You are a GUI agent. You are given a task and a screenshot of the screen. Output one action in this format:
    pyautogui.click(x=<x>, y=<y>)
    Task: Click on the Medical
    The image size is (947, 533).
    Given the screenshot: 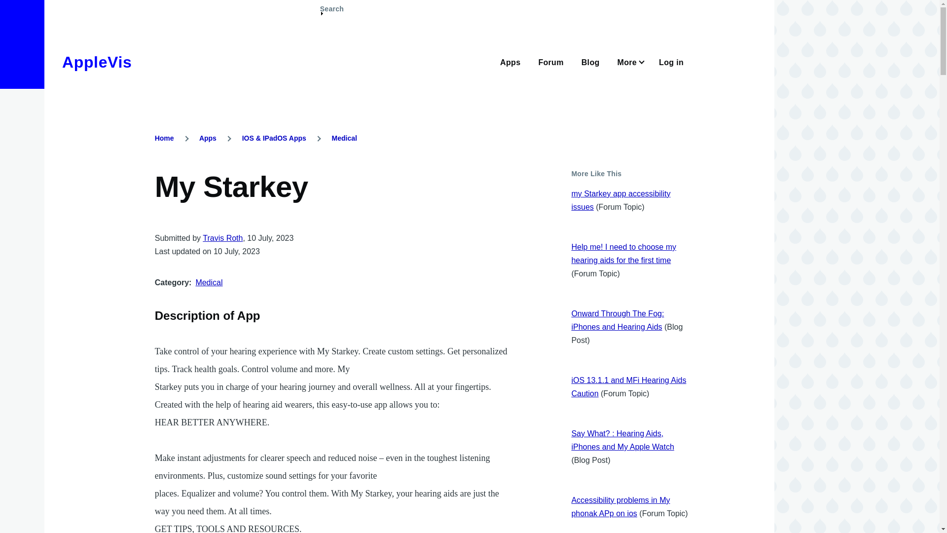 What is the action you would take?
    pyautogui.click(x=209, y=282)
    